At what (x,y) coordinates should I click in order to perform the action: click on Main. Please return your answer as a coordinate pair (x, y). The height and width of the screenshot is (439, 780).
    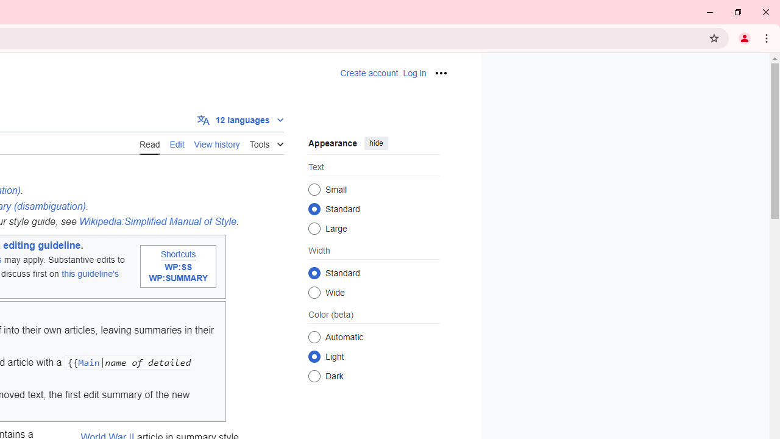
    Looking at the image, I should click on (89, 362).